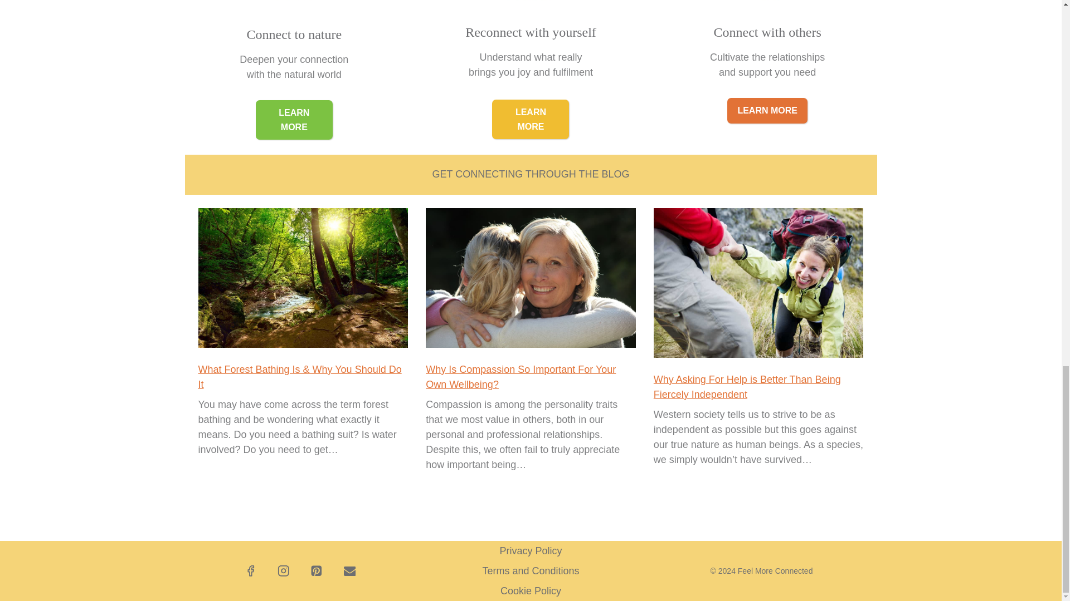 The width and height of the screenshot is (1070, 601). What do you see at coordinates (521, 377) in the screenshot?
I see `Why Is Compassion So Important For Your Own Wellbeing?` at bounding box center [521, 377].